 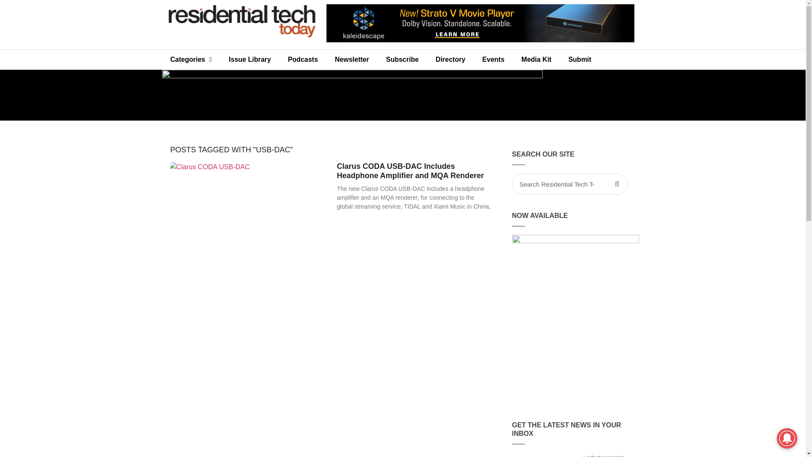 I want to click on Events, so click(x=493, y=59).